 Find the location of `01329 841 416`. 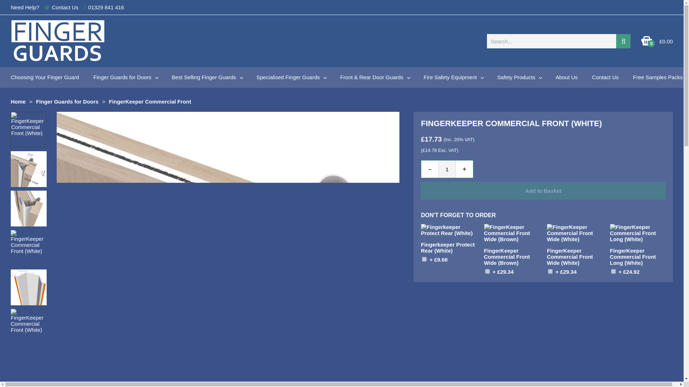

01329 841 416 is located at coordinates (106, 7).